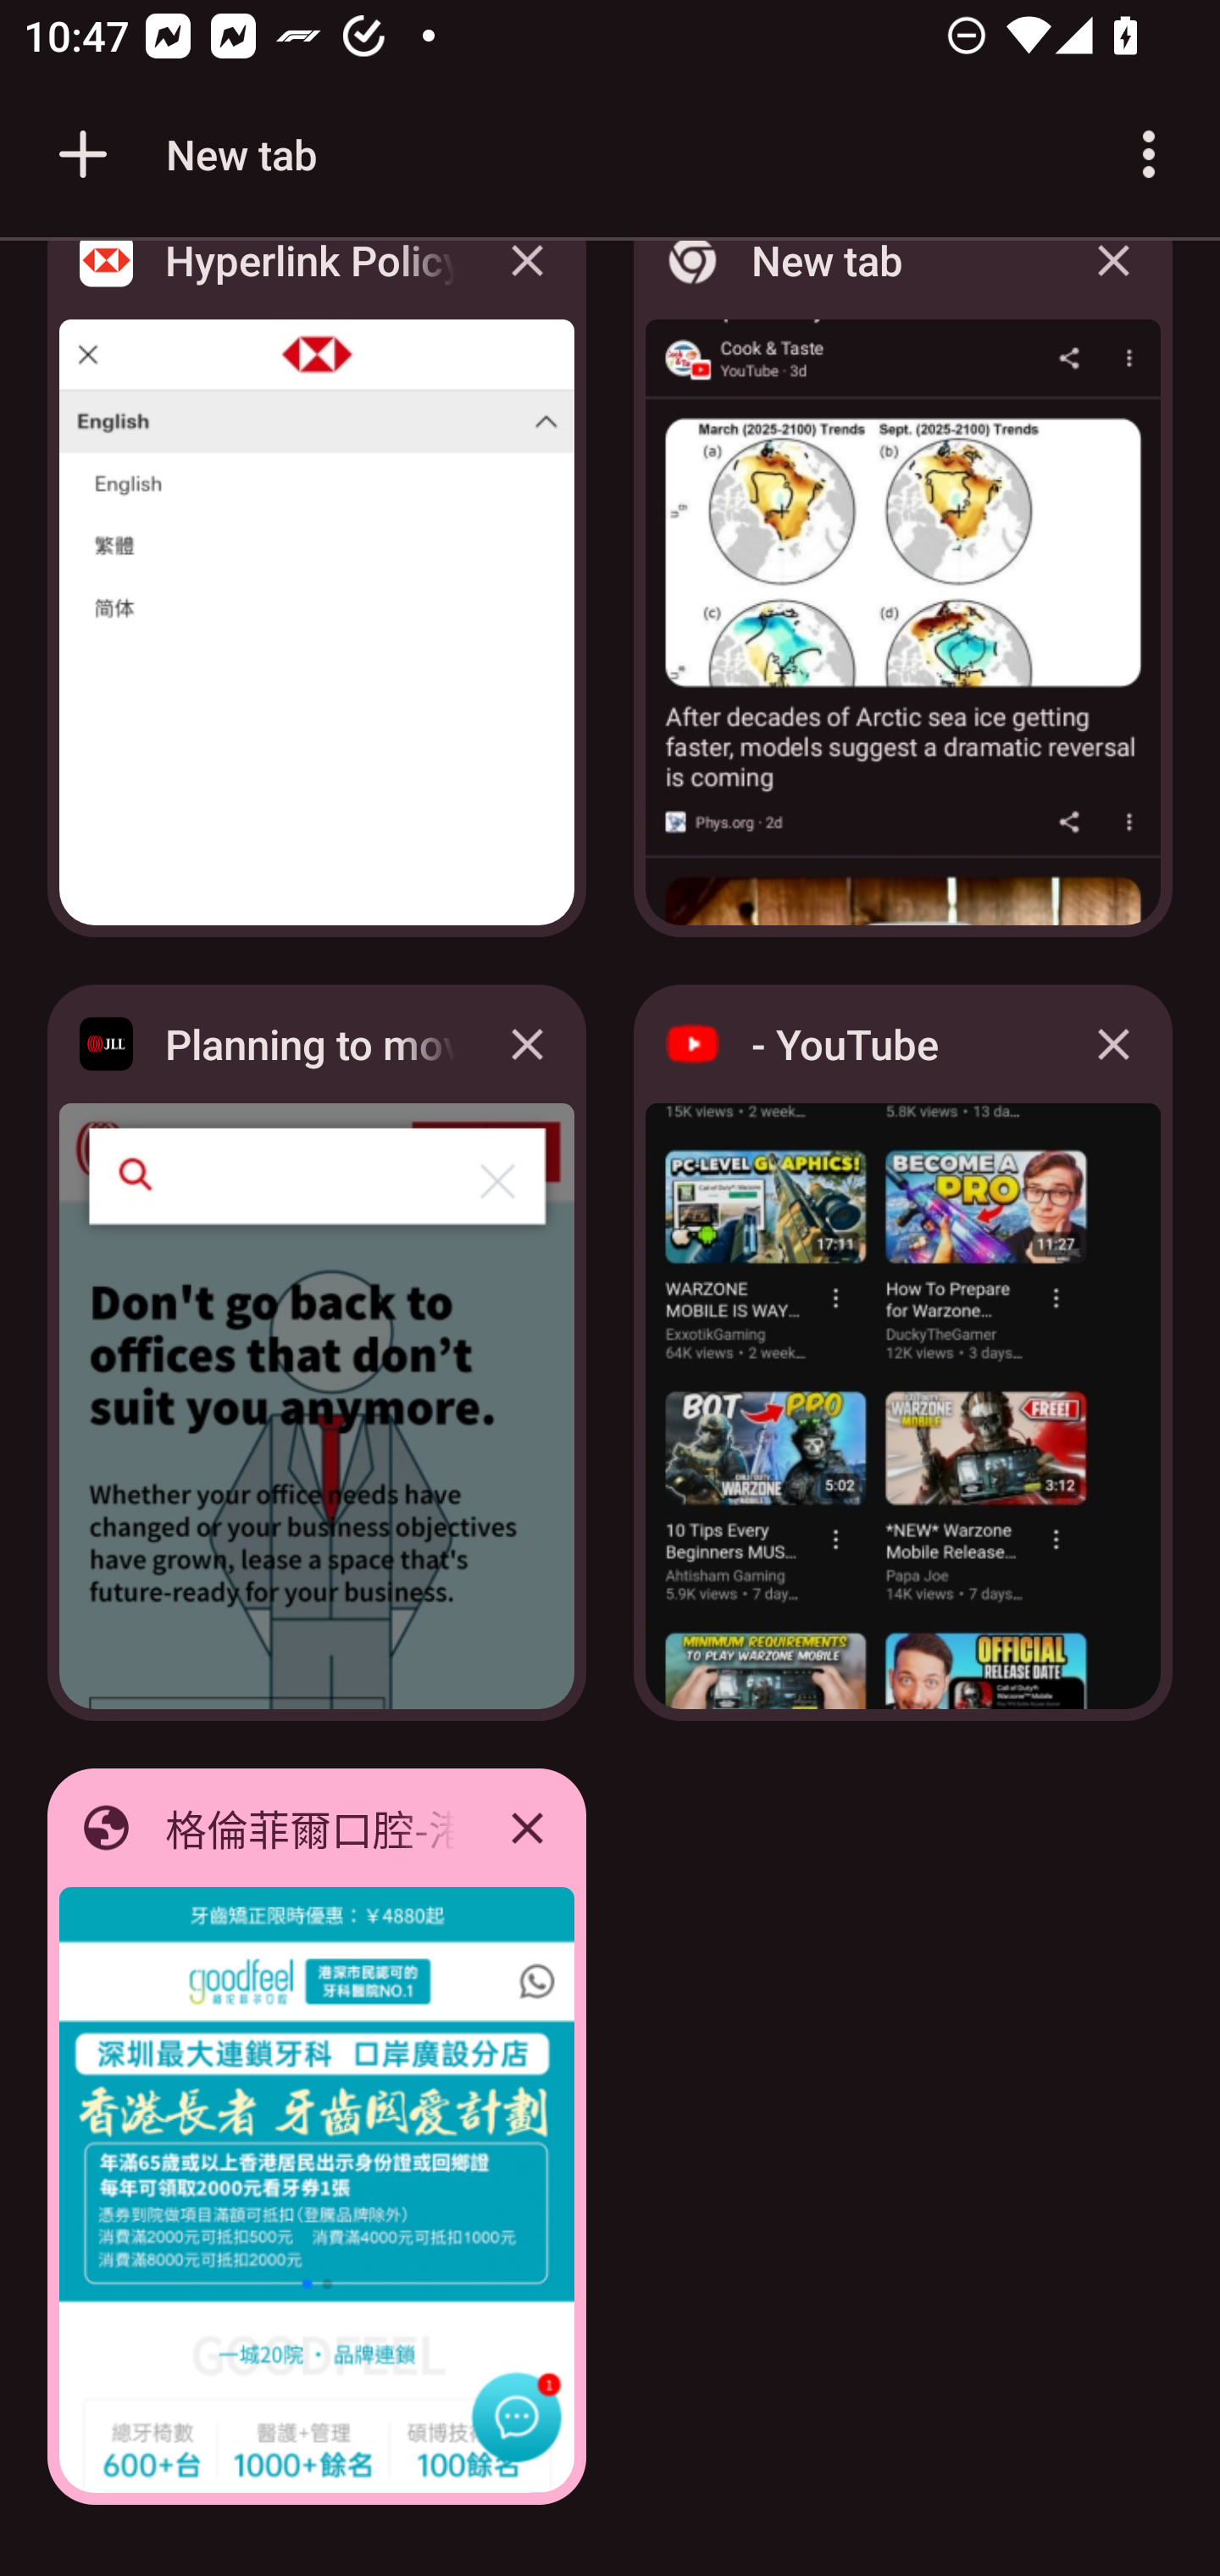  What do you see at coordinates (182, 154) in the screenshot?
I see `New tab` at bounding box center [182, 154].